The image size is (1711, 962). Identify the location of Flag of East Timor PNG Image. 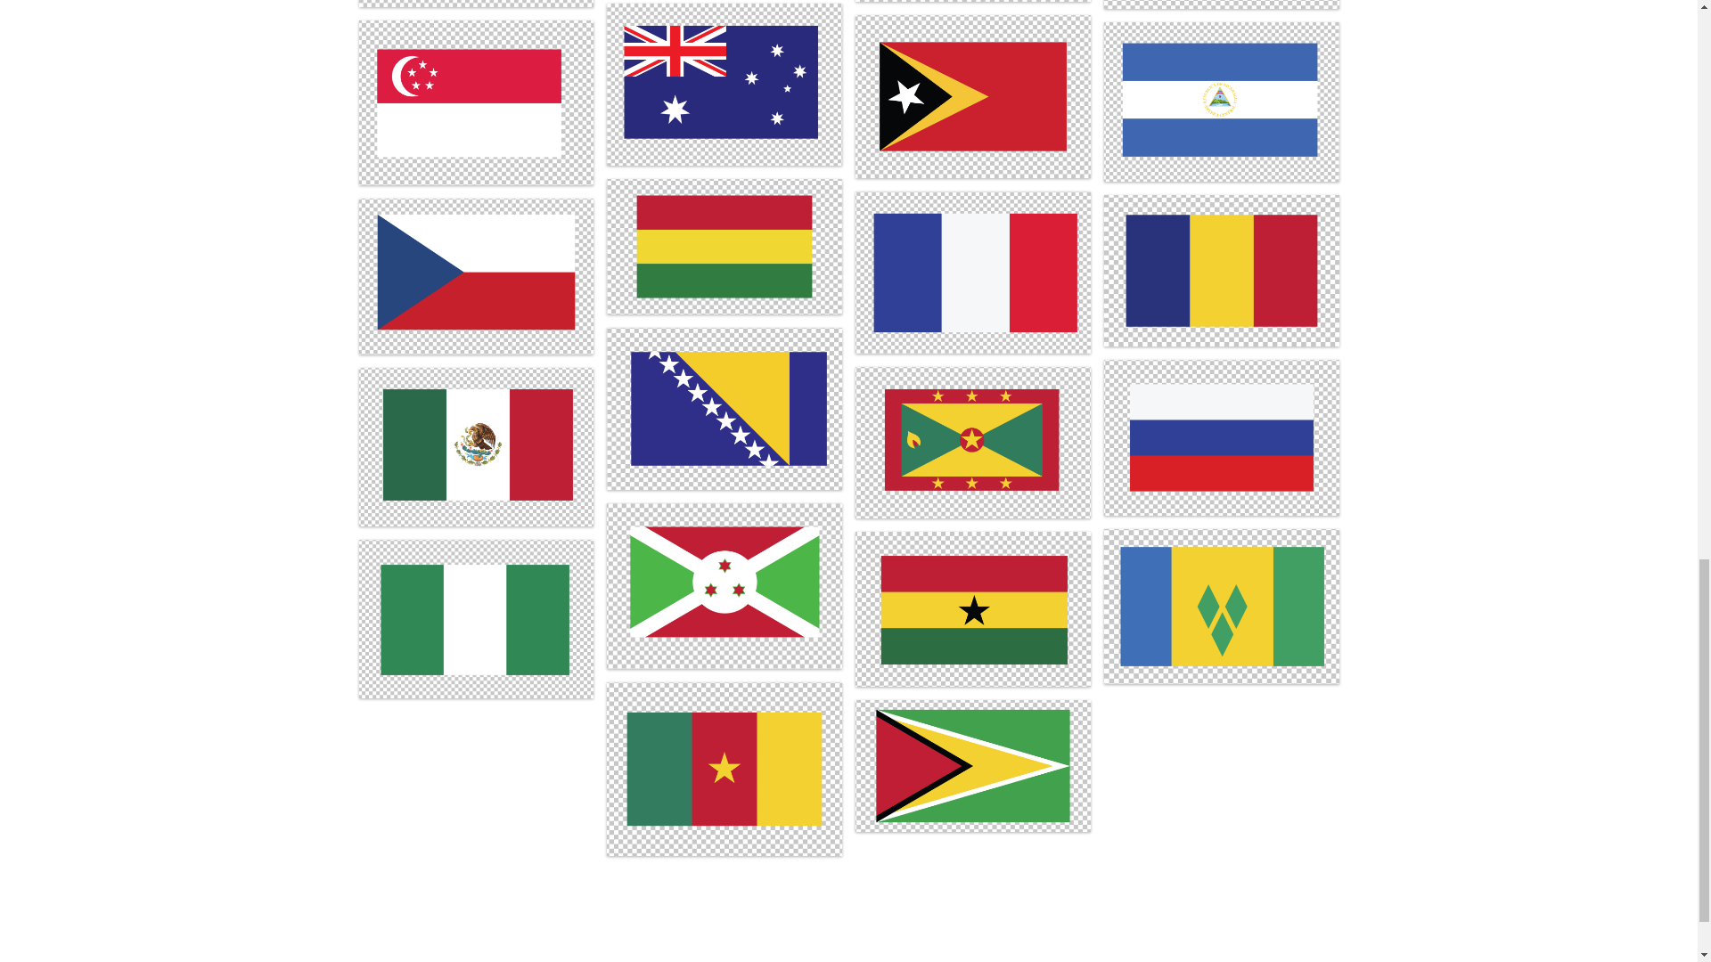
(973, 96).